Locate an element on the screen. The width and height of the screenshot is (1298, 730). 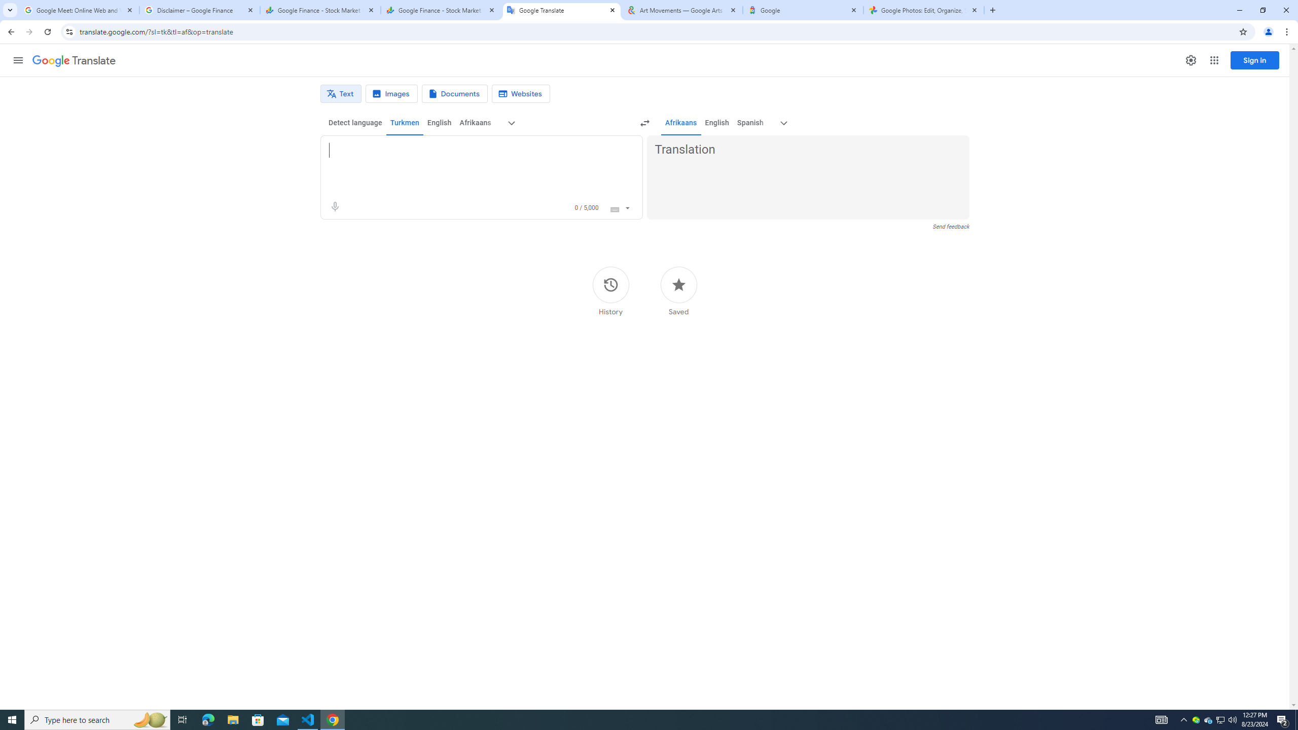
Saved is located at coordinates (678, 291).